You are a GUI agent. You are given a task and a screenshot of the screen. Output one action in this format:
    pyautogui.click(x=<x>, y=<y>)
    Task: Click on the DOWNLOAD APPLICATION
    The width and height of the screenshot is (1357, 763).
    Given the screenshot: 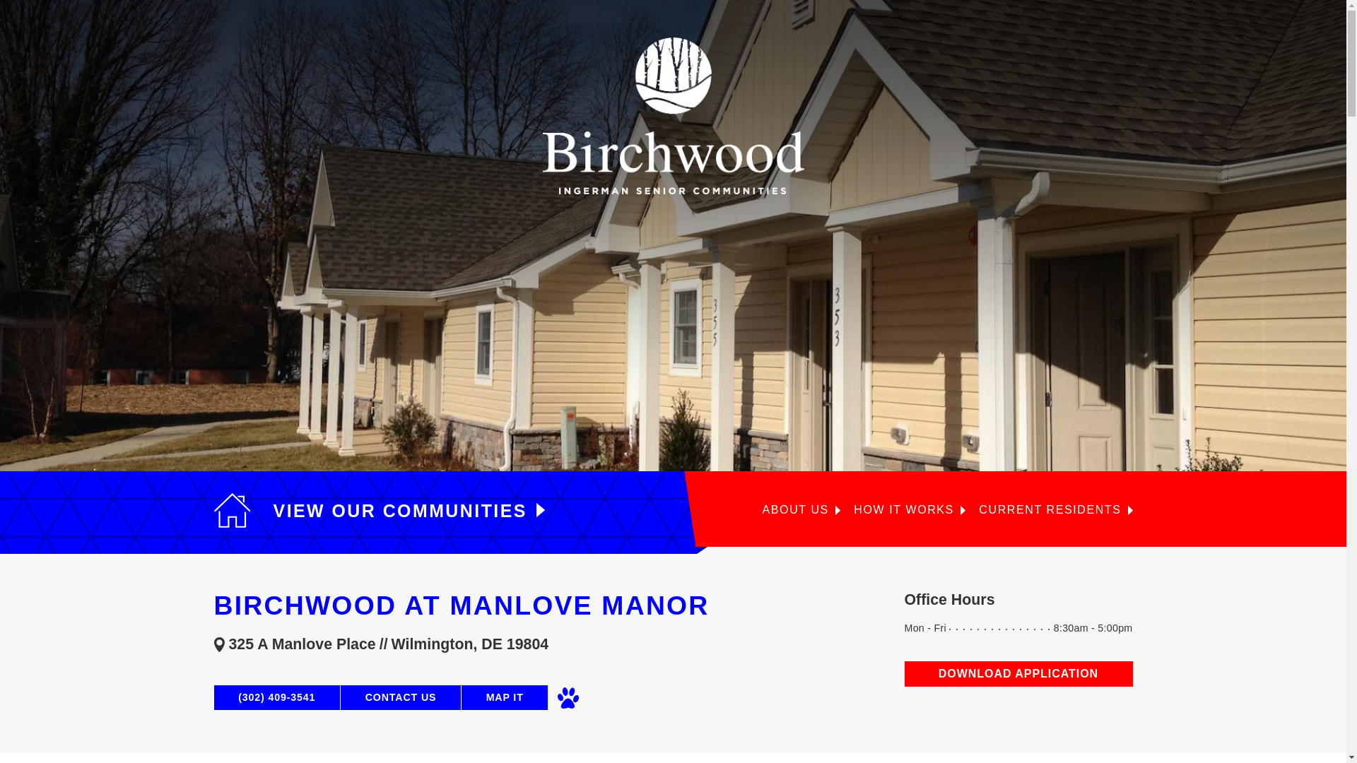 What is the action you would take?
    pyautogui.click(x=1019, y=674)
    